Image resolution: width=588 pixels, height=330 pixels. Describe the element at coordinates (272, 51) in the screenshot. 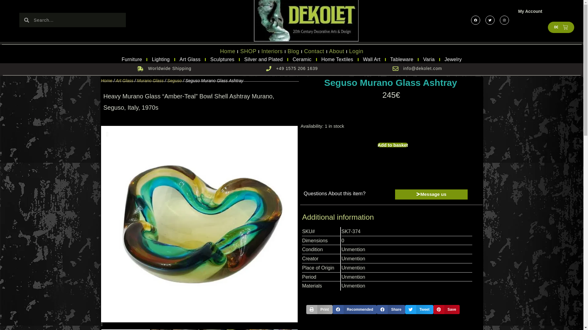

I see `Interiors` at that location.